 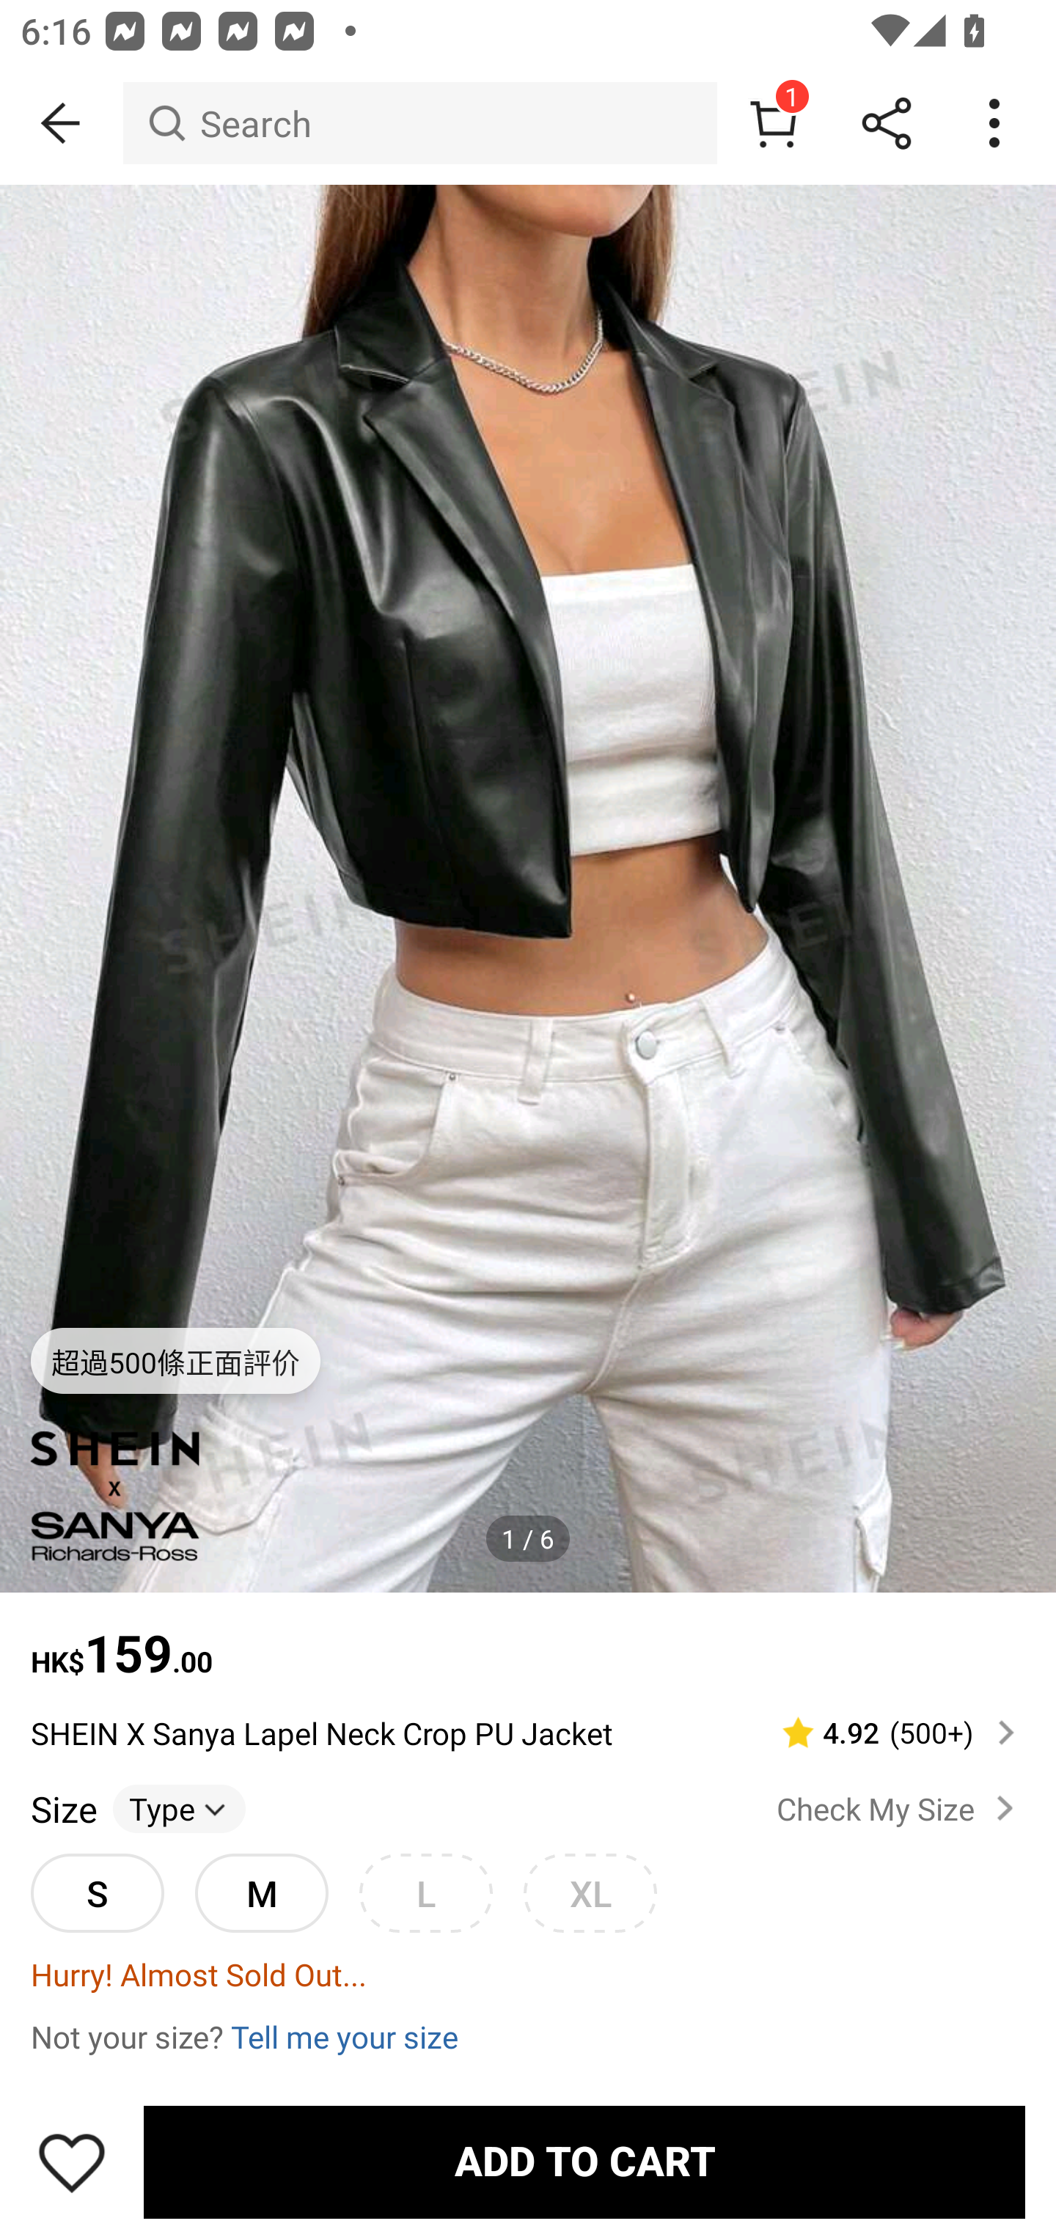 What do you see at coordinates (261, 1893) in the screenshot?
I see `M Munselected option` at bounding box center [261, 1893].